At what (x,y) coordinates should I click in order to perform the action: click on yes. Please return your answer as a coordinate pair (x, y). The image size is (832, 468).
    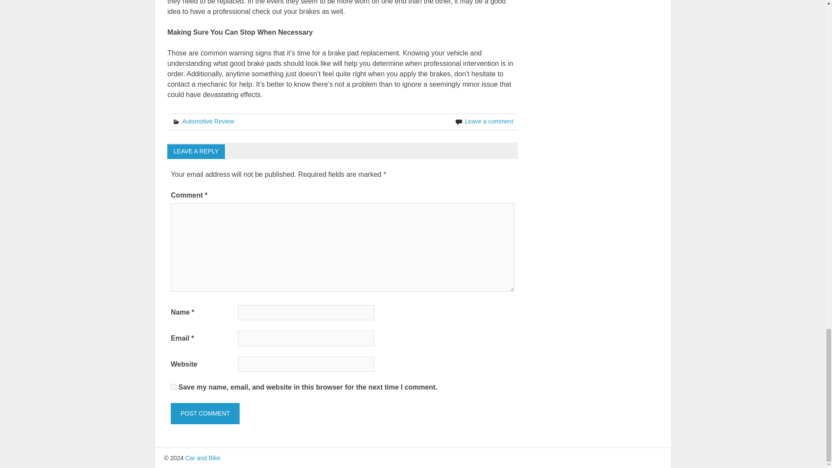
    Looking at the image, I should click on (173, 387).